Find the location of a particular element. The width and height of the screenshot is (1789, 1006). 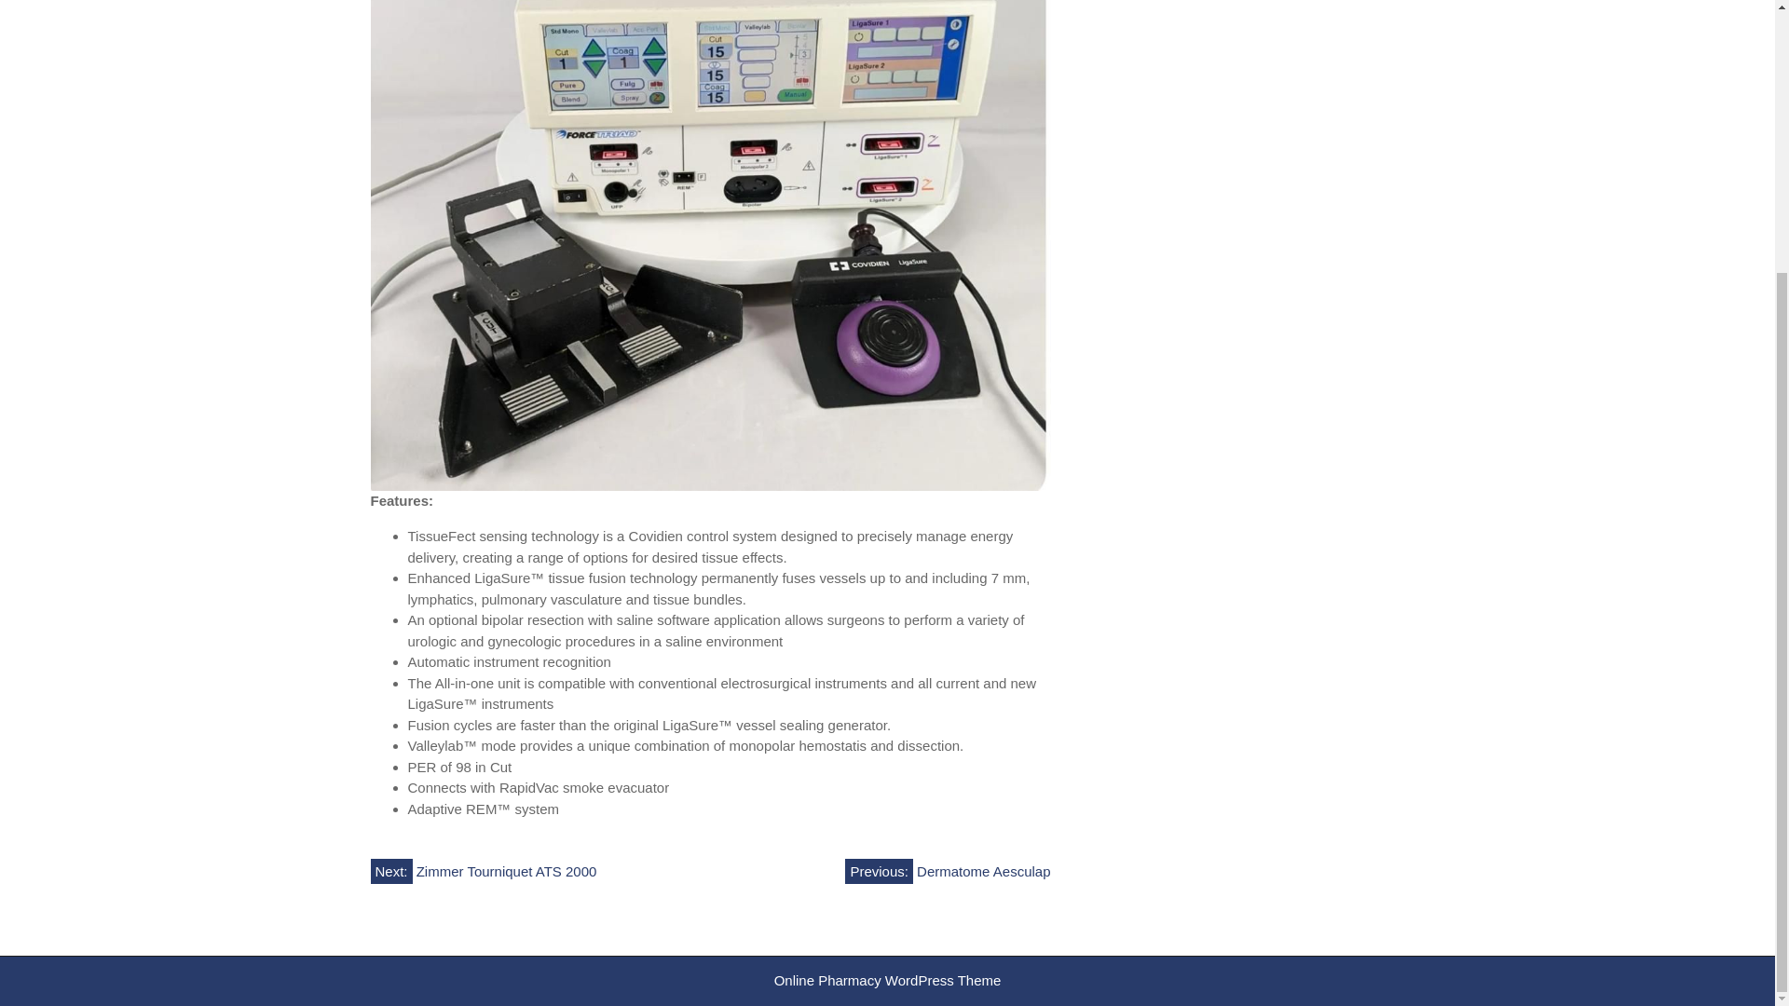

Online Pharmacy WordPress Theme is located at coordinates (888, 980).